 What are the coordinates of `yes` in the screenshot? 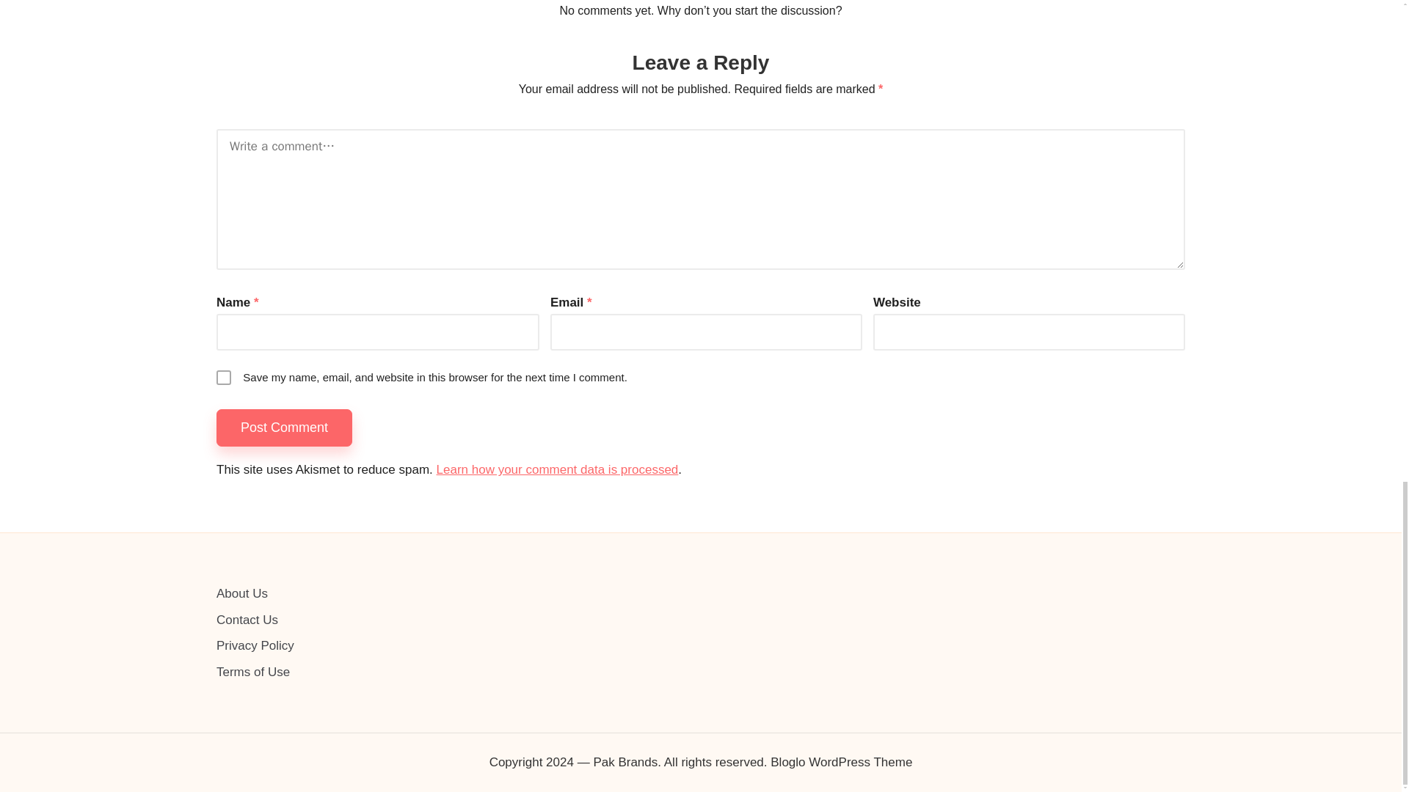 It's located at (223, 377).